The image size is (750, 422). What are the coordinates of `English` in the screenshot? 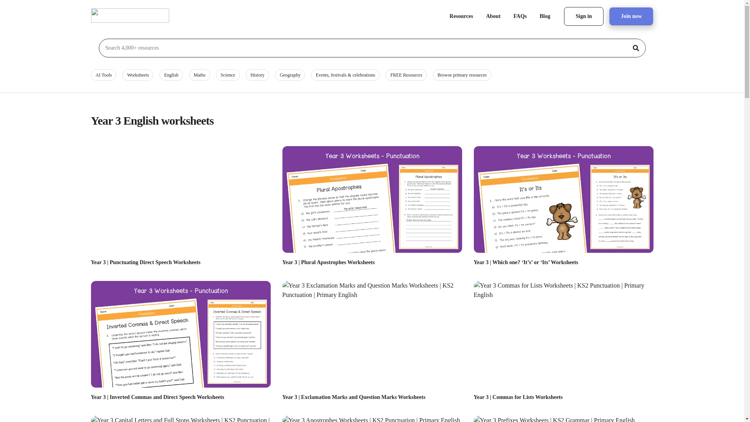 It's located at (171, 75).